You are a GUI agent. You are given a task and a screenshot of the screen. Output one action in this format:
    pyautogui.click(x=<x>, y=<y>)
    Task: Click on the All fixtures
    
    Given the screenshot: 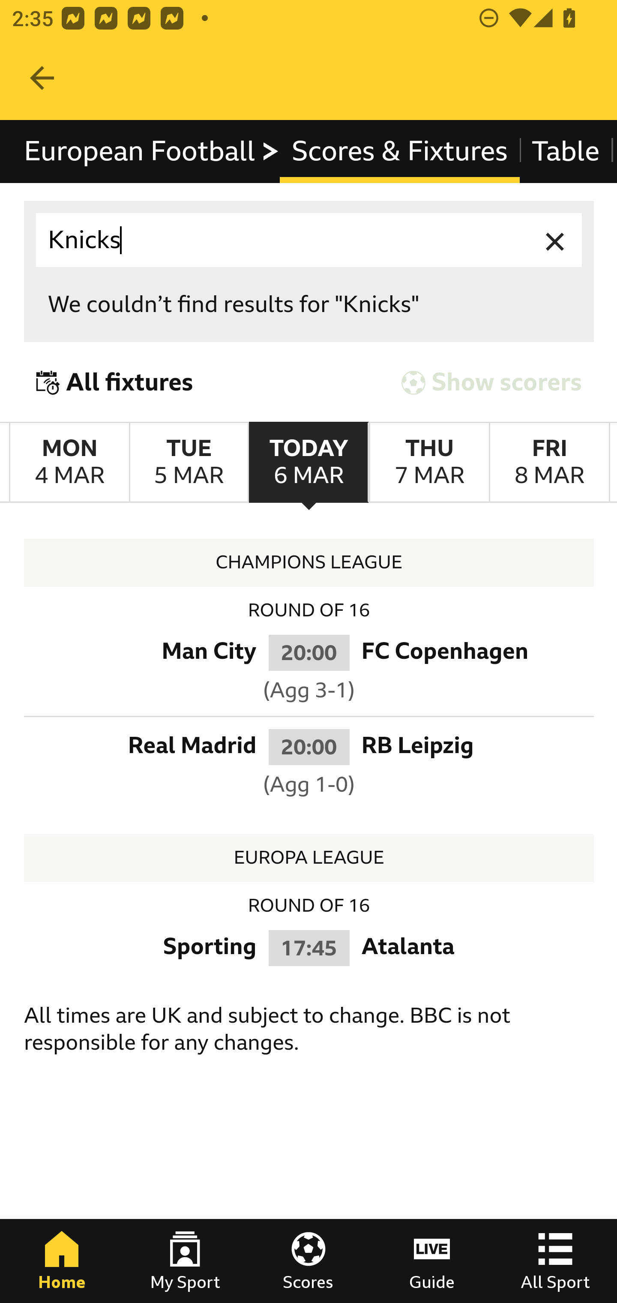 What is the action you would take?
    pyautogui.click(x=115, y=382)
    